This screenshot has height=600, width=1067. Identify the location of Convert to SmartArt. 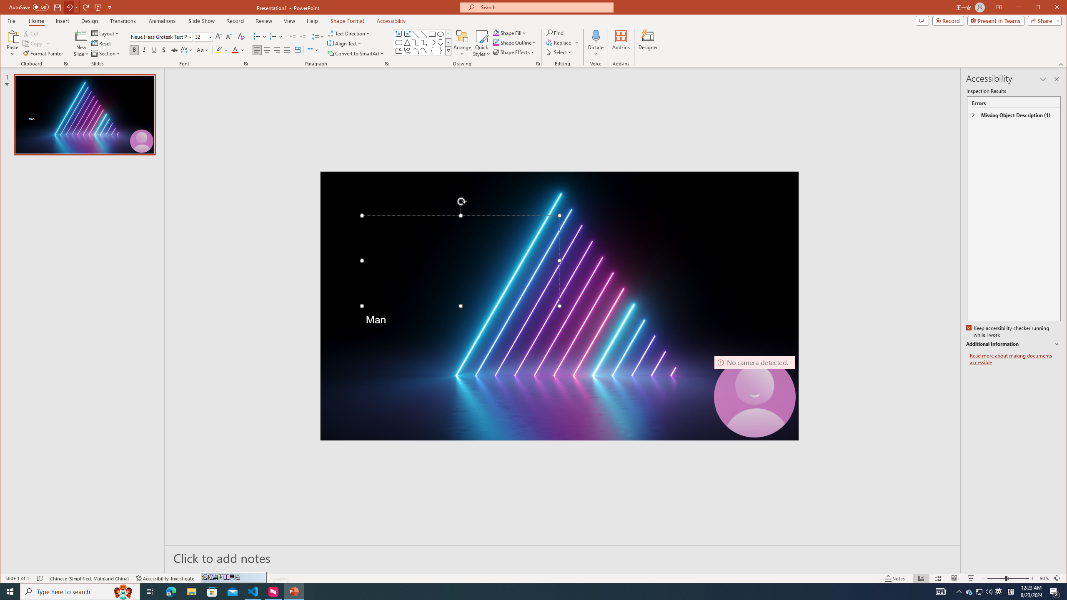
(356, 53).